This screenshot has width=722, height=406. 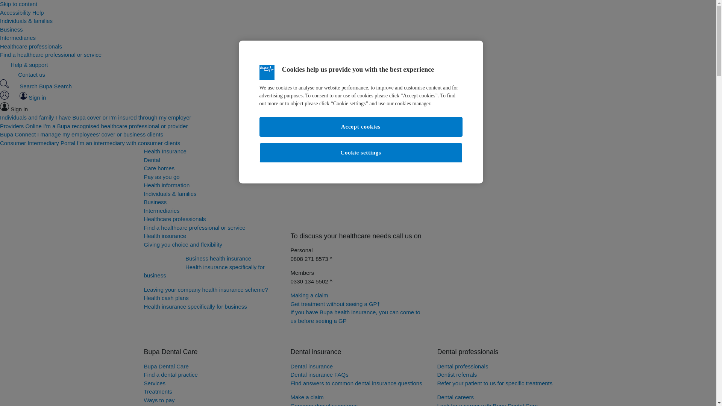 I want to click on Find a healthcare professional or service, so click(x=194, y=227).